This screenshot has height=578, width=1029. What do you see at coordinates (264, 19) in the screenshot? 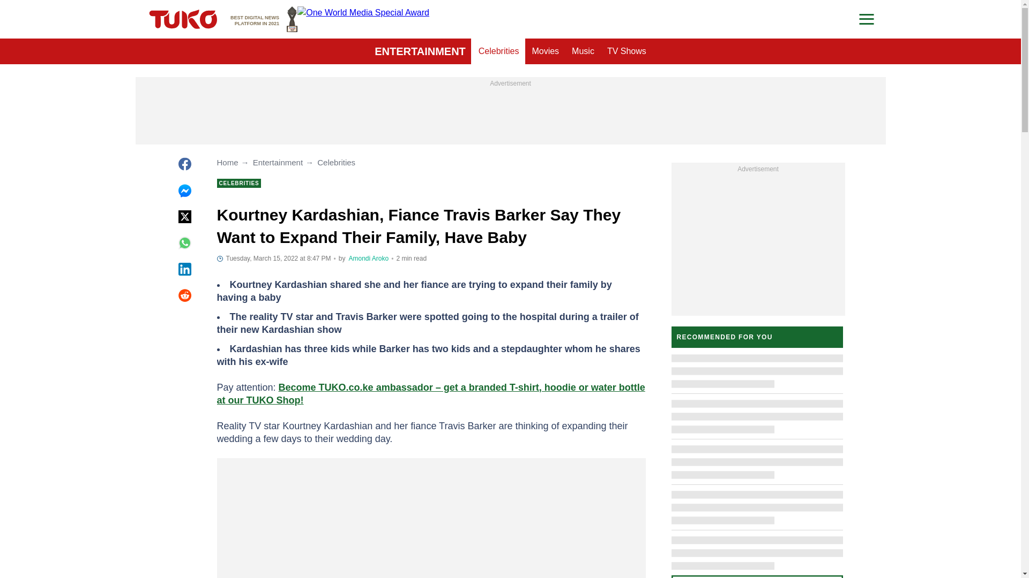
I see `Author page` at bounding box center [264, 19].